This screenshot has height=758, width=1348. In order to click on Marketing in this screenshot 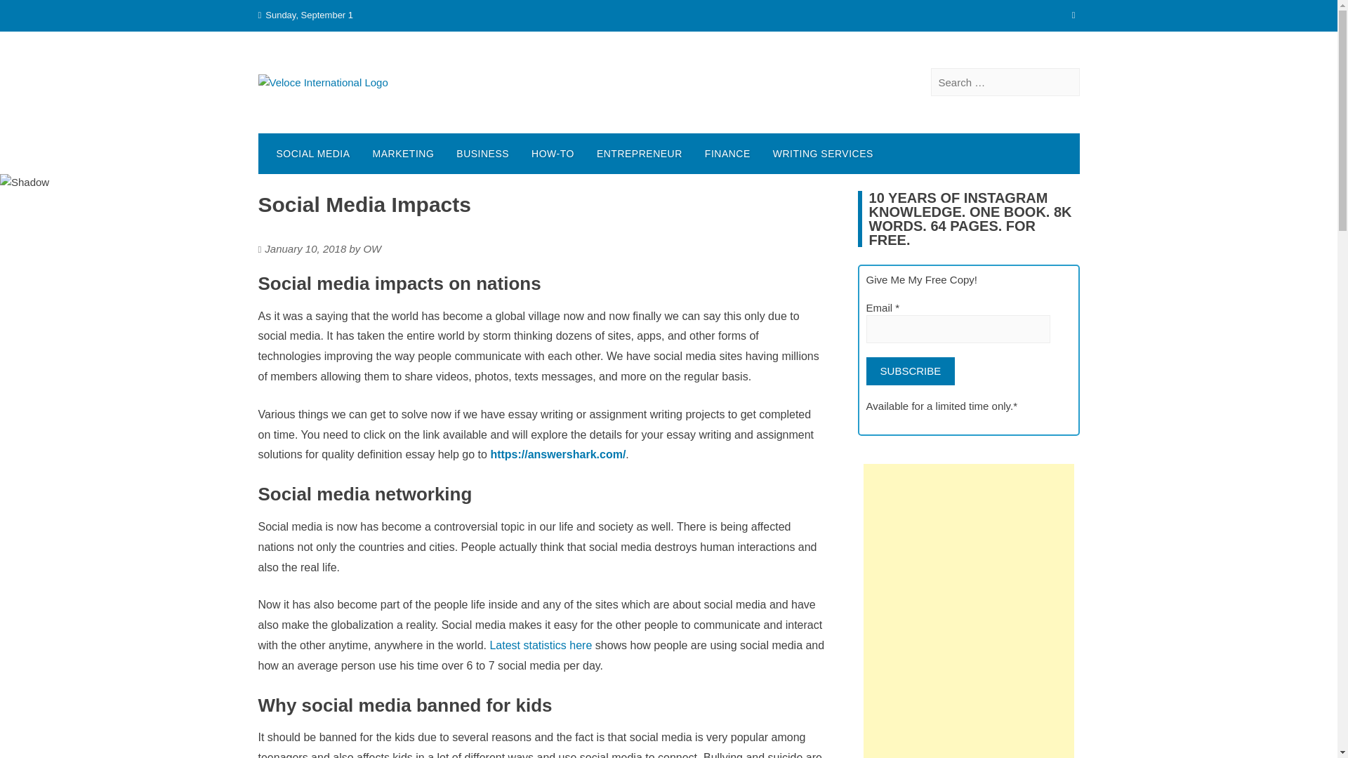, I will do `click(403, 154)`.